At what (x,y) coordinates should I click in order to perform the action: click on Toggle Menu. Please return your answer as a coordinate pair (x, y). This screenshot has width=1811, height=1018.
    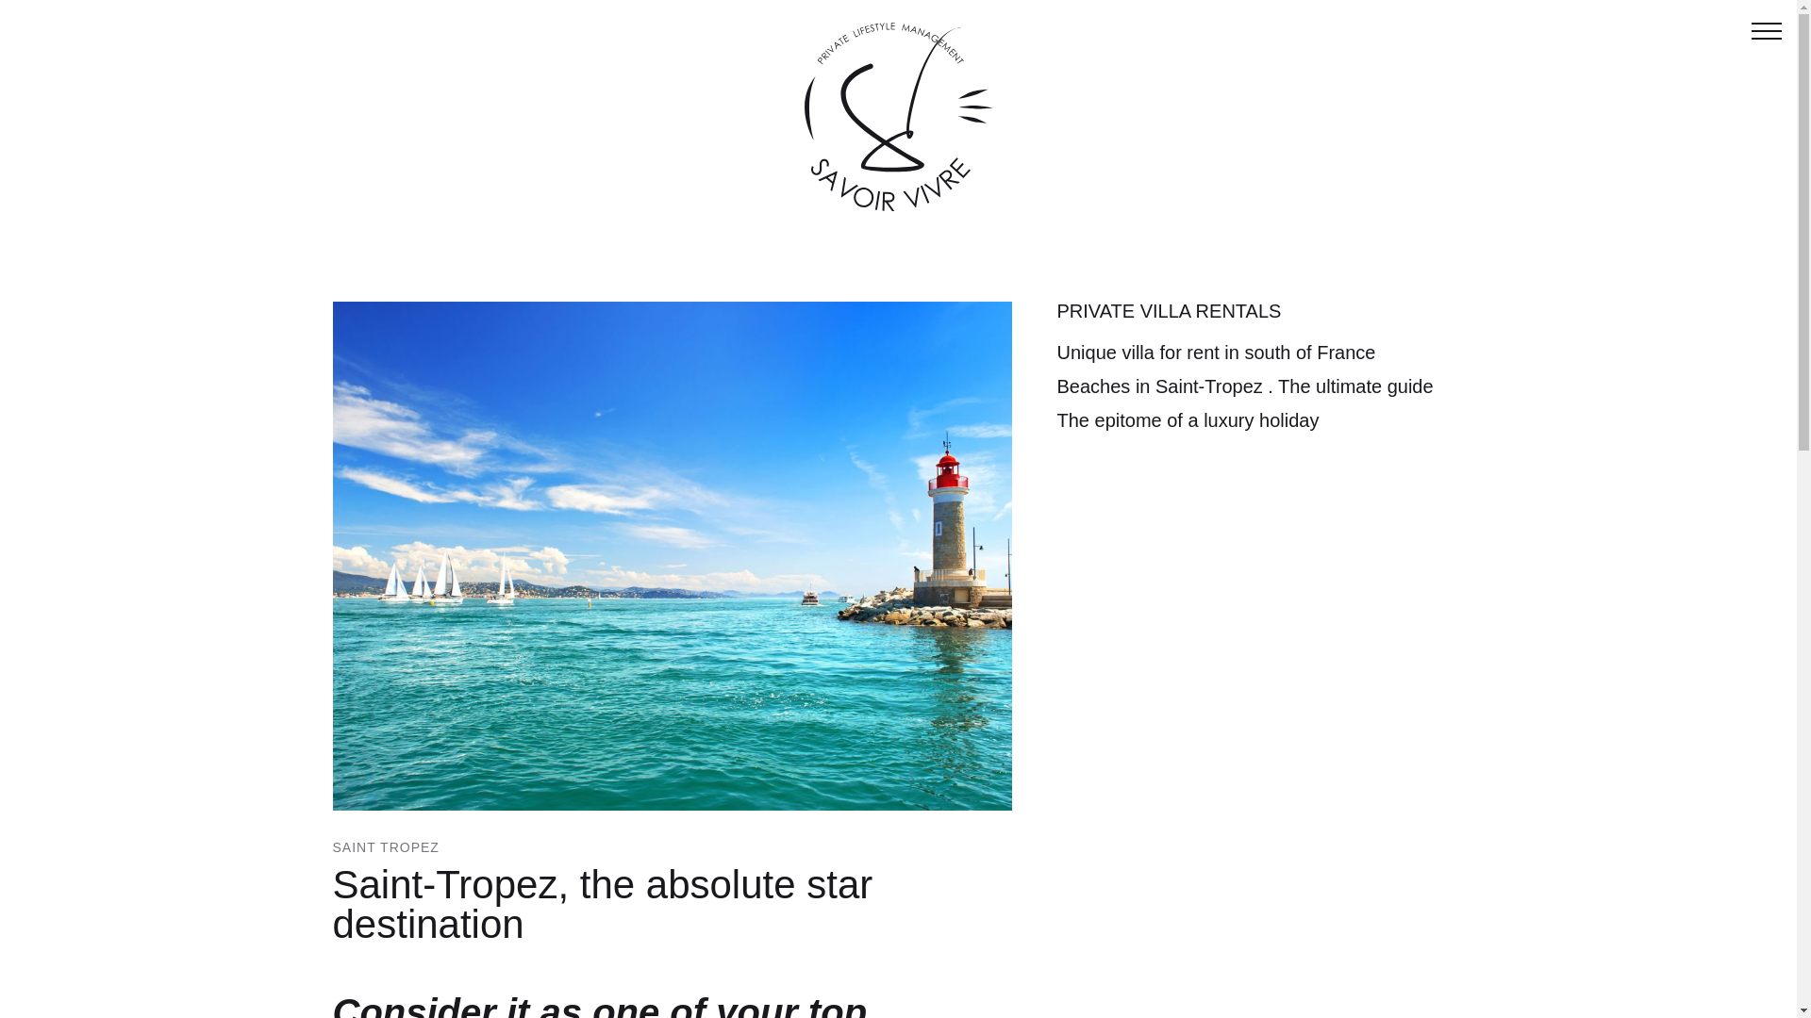
    Looking at the image, I should click on (1766, 30).